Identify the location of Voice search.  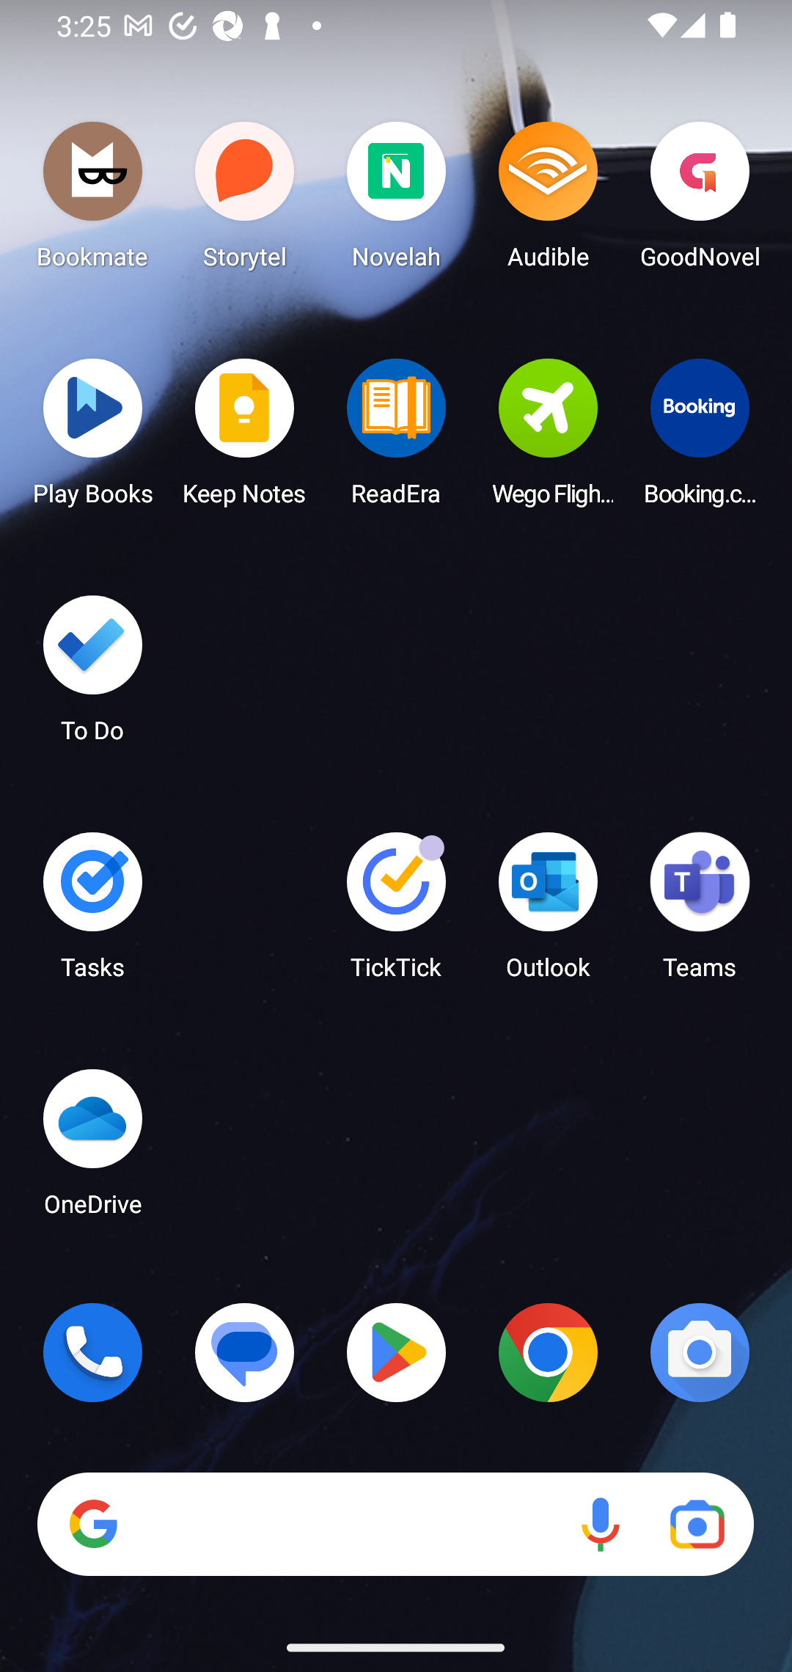
(600, 1525).